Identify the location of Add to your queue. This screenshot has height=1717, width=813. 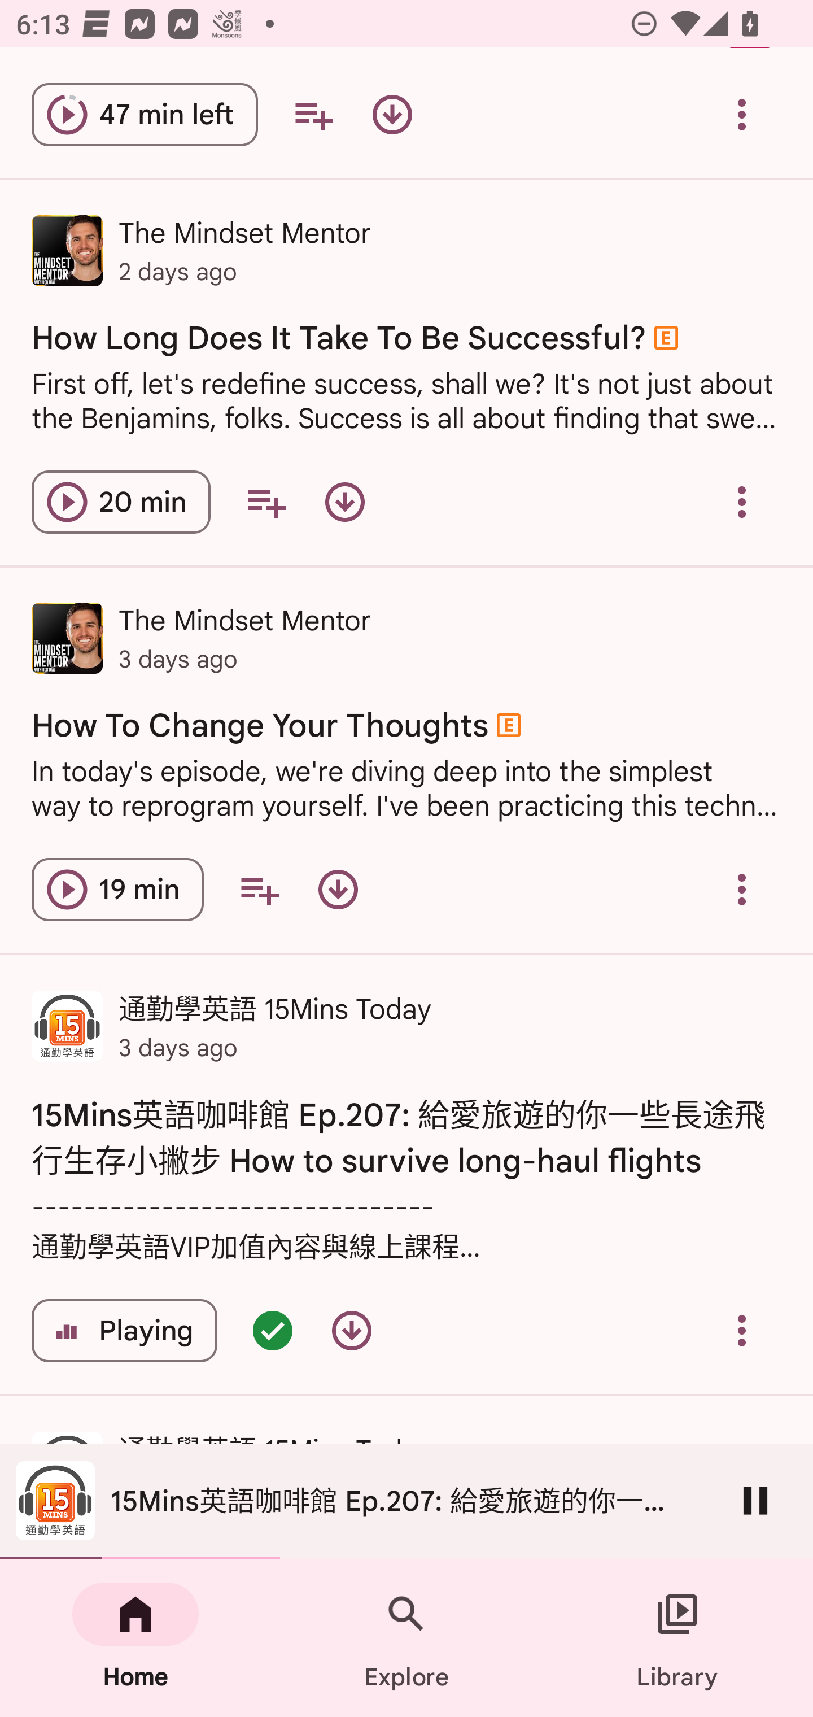
(259, 889).